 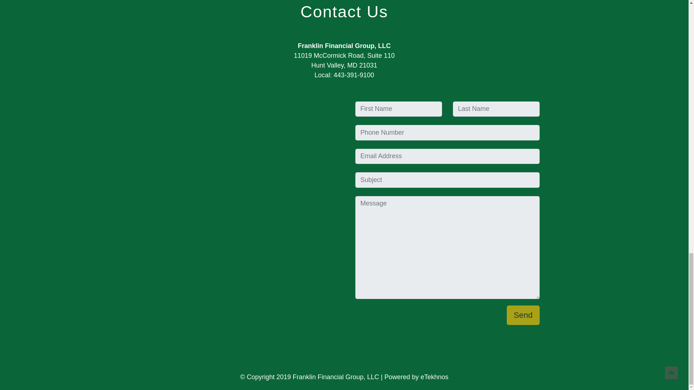 I want to click on eTekhnos, so click(x=434, y=377).